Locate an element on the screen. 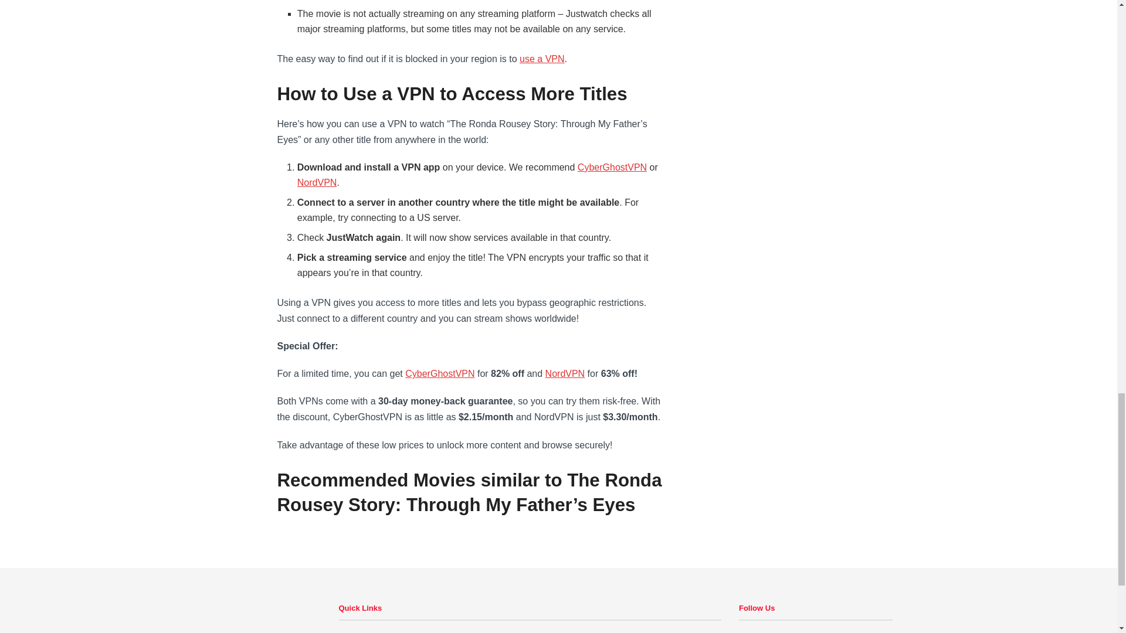  CyberGhostVPN is located at coordinates (612, 166).